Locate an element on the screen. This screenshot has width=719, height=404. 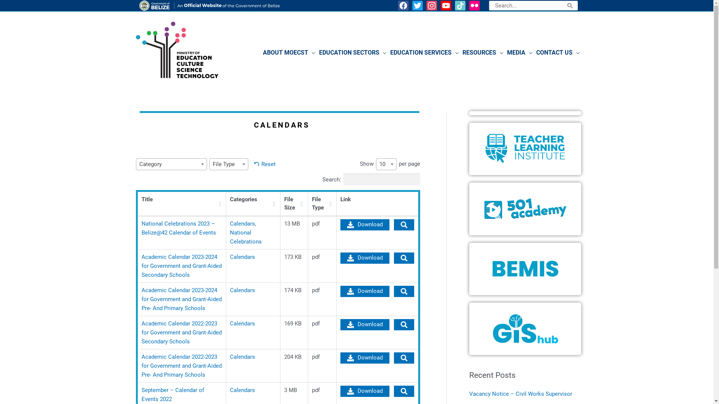
National Celebrations is located at coordinates (246, 237).